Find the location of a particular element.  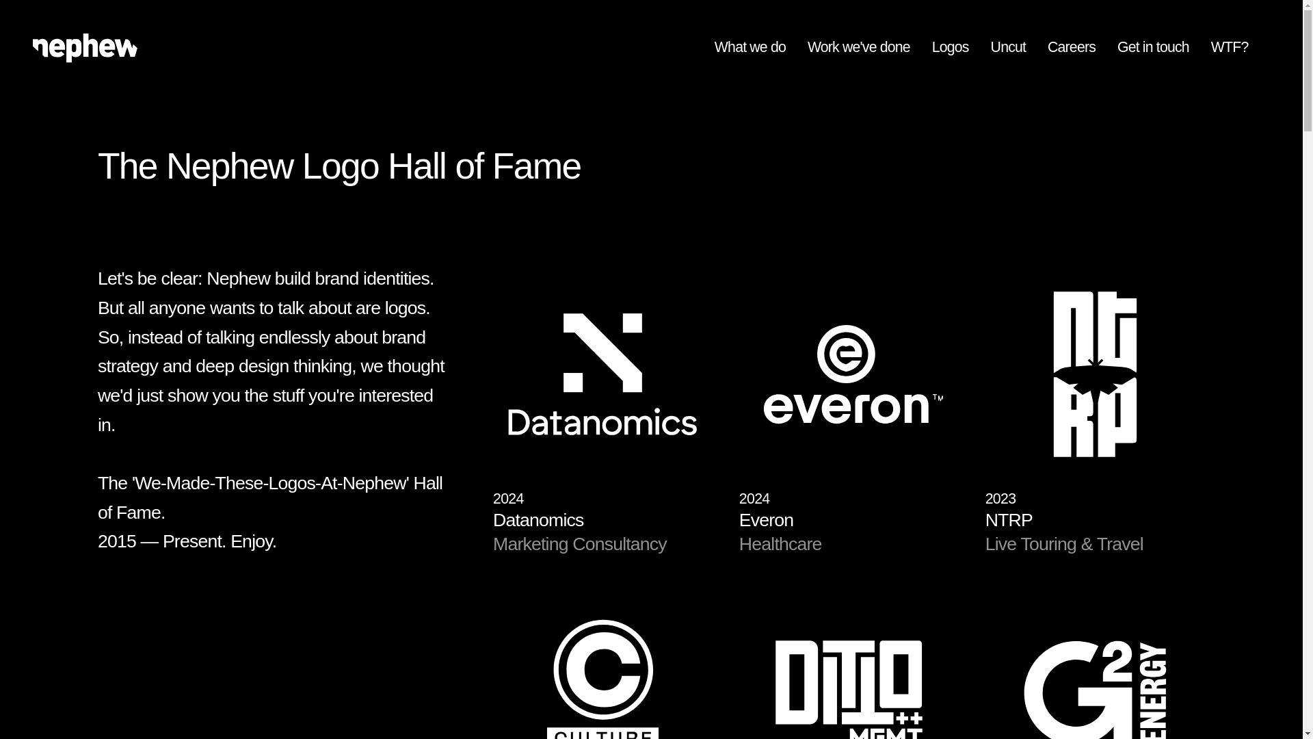

WTF? is located at coordinates (1241, 48).